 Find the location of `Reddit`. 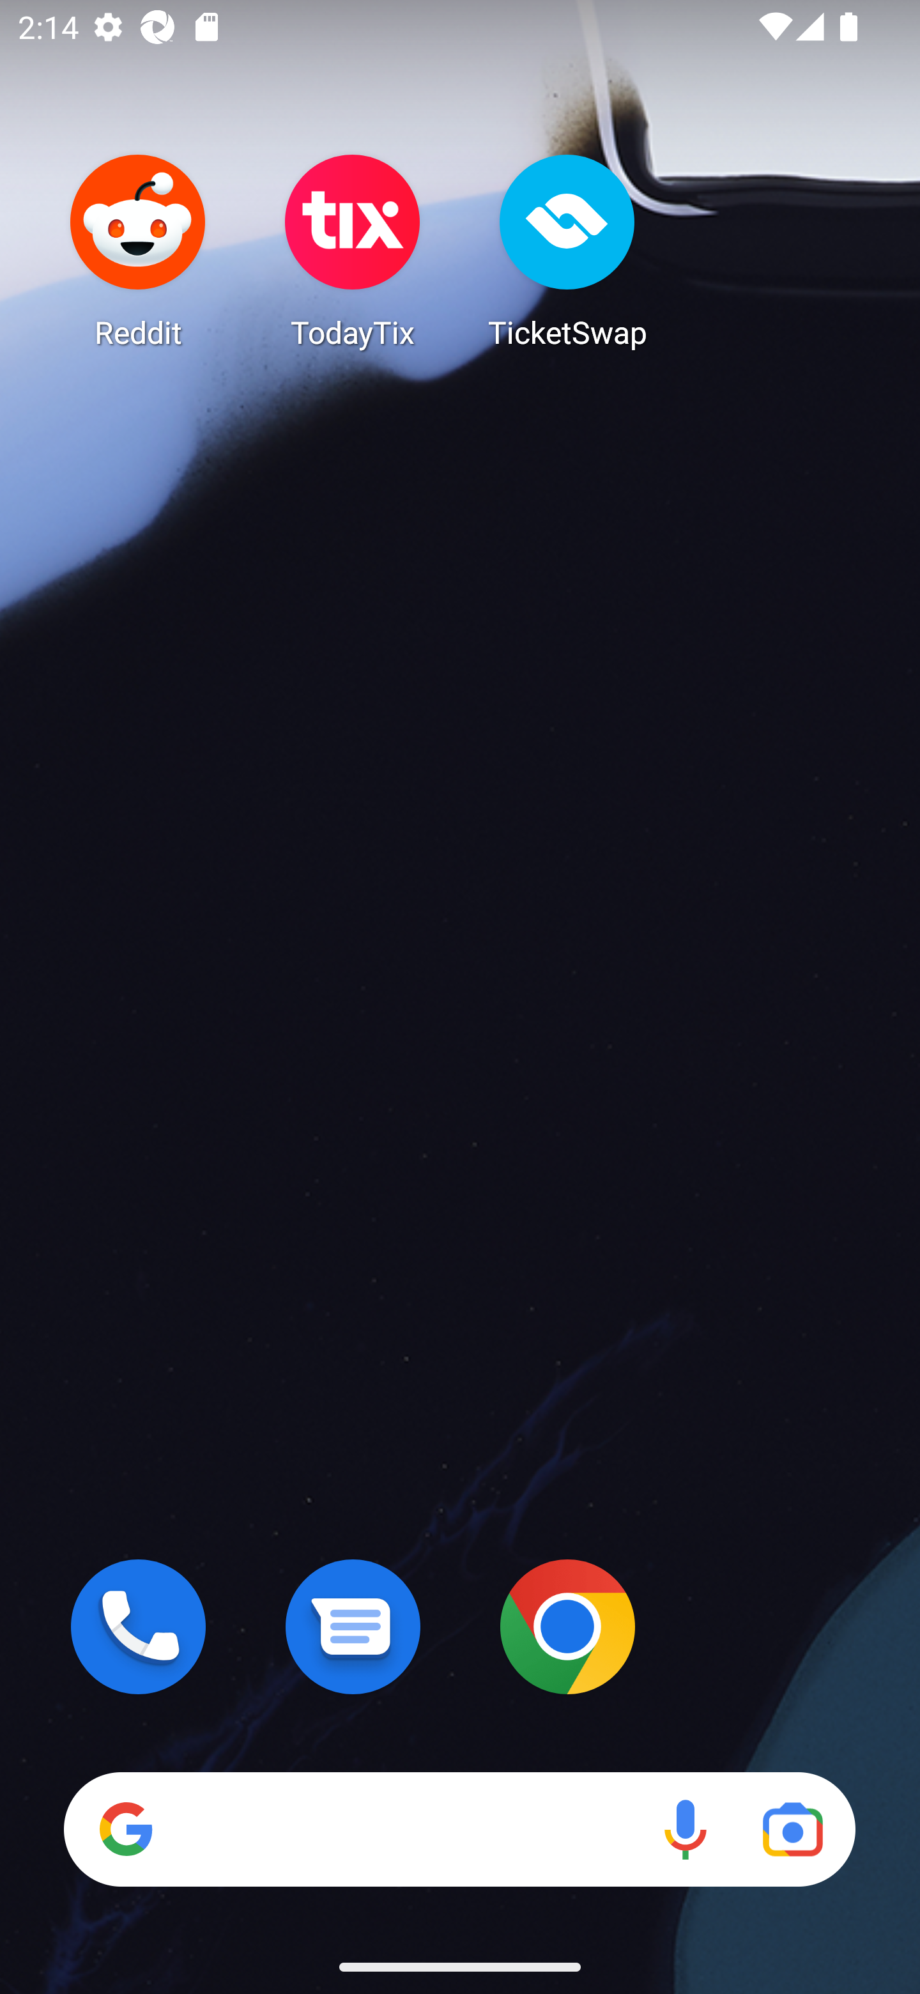

Reddit is located at coordinates (138, 251).